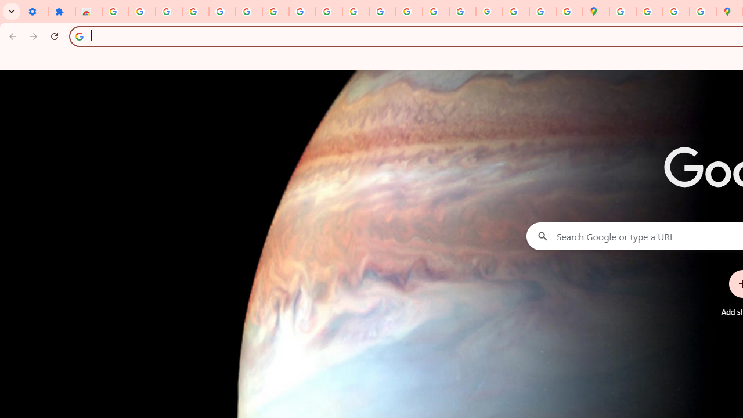  Describe the element at coordinates (596, 12) in the screenshot. I see `Google Maps` at that location.